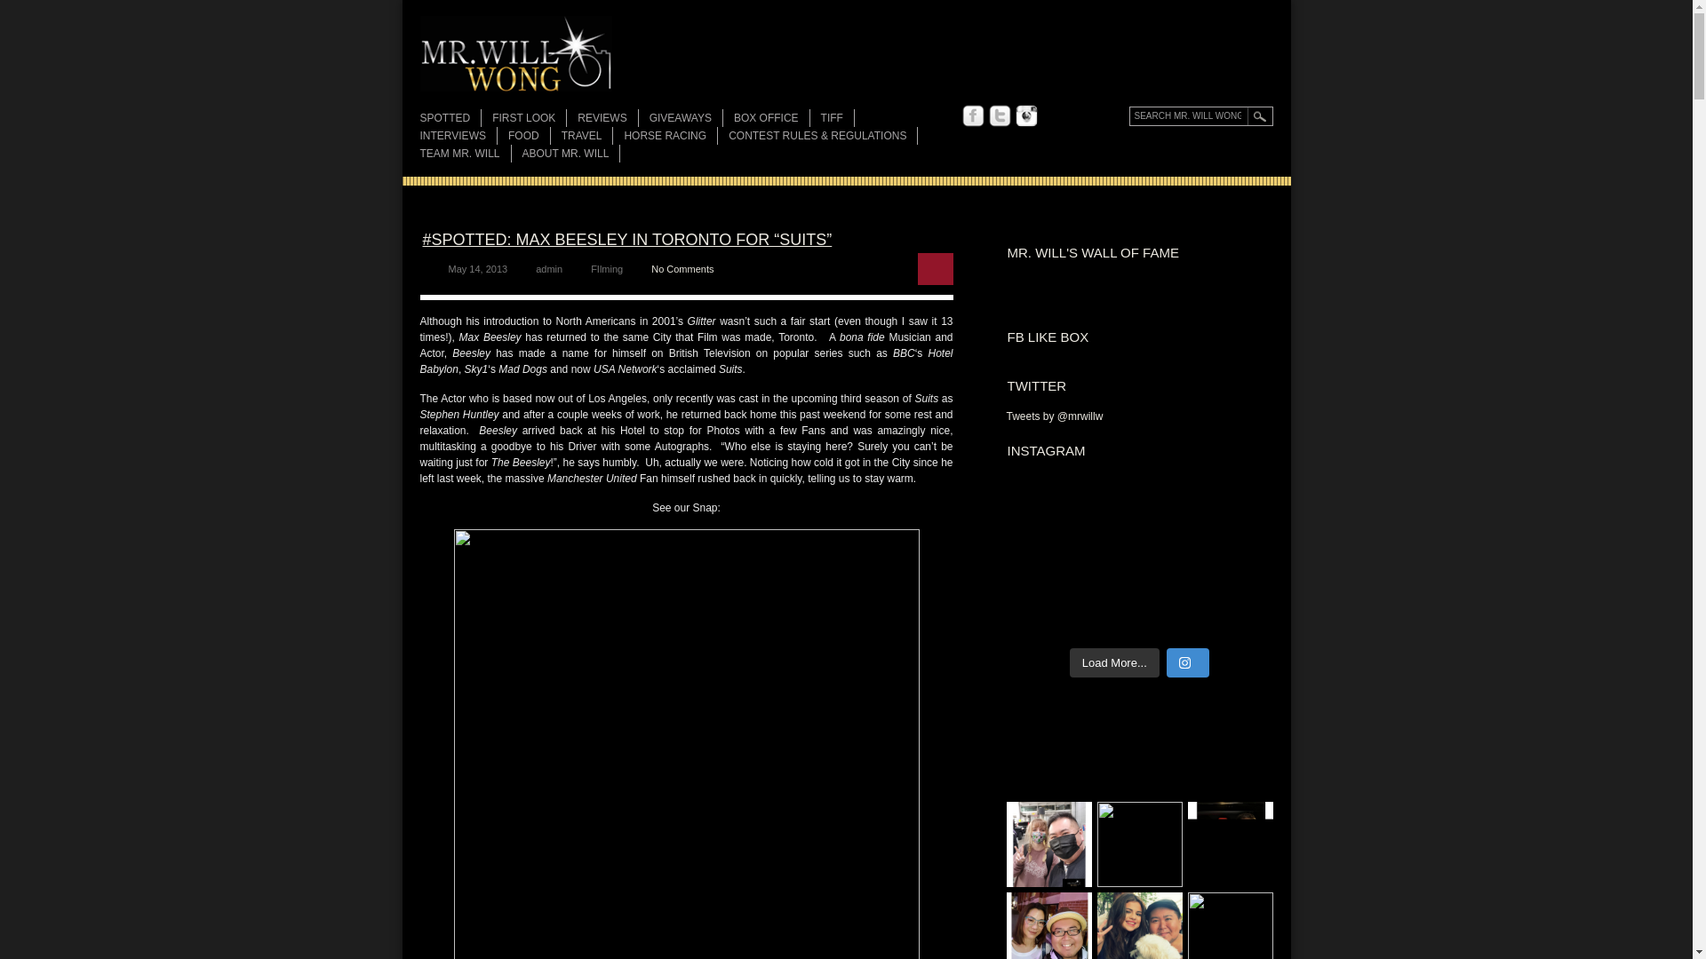 This screenshot has height=959, width=1706. Describe the element at coordinates (837, 117) in the screenshot. I see `TIFF` at that location.